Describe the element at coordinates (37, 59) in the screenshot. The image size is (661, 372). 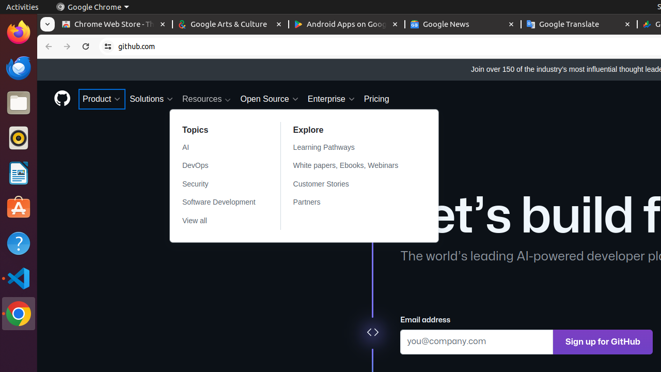
I see `Skip to content` at that location.